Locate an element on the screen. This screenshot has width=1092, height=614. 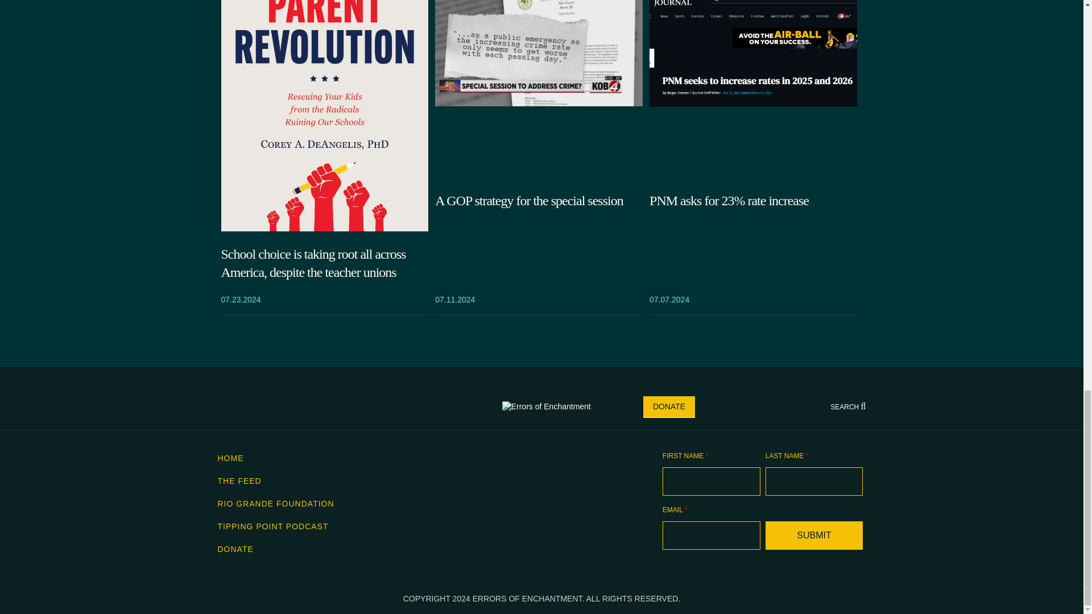
DONATE is located at coordinates (235, 549).